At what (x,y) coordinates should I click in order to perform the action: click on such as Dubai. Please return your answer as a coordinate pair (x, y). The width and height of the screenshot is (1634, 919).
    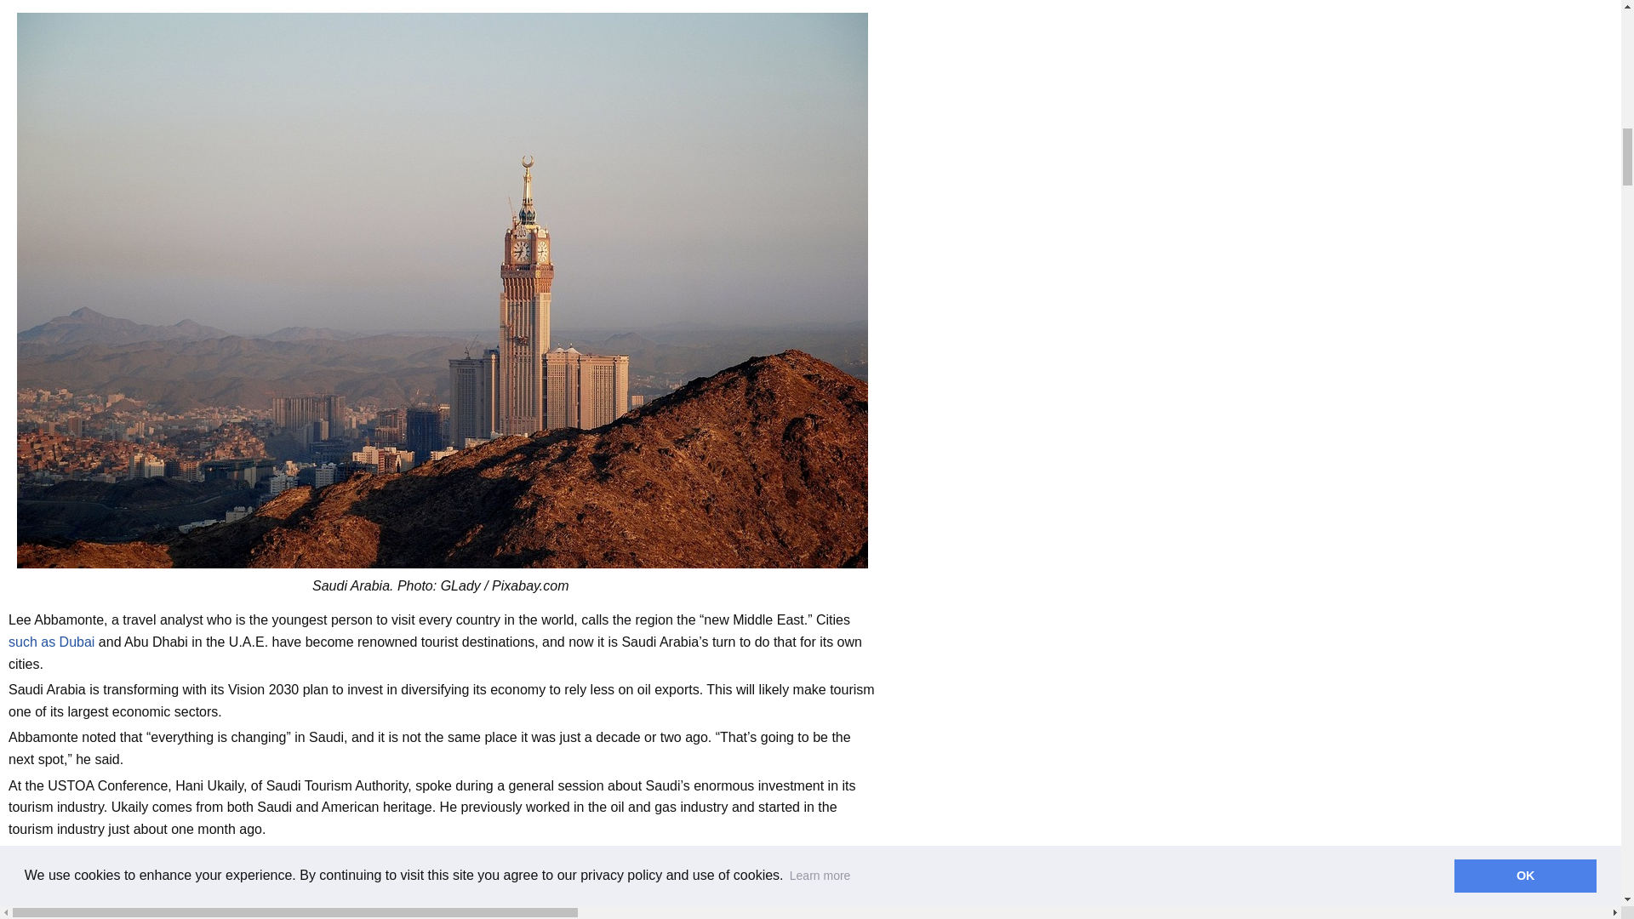
    Looking at the image, I should click on (51, 642).